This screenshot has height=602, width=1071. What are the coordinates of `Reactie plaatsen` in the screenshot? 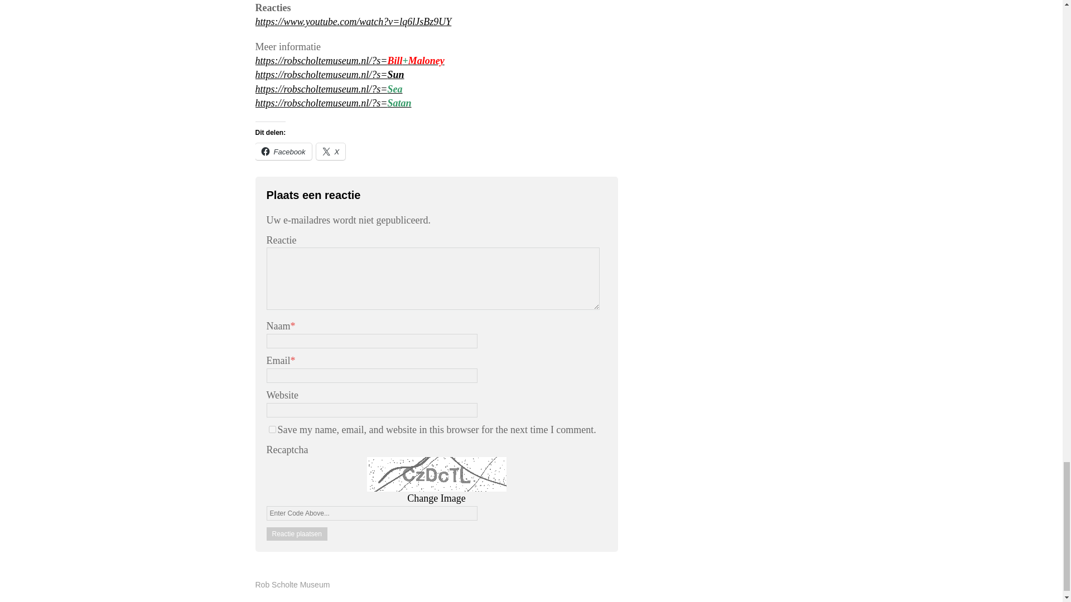 It's located at (297, 534).